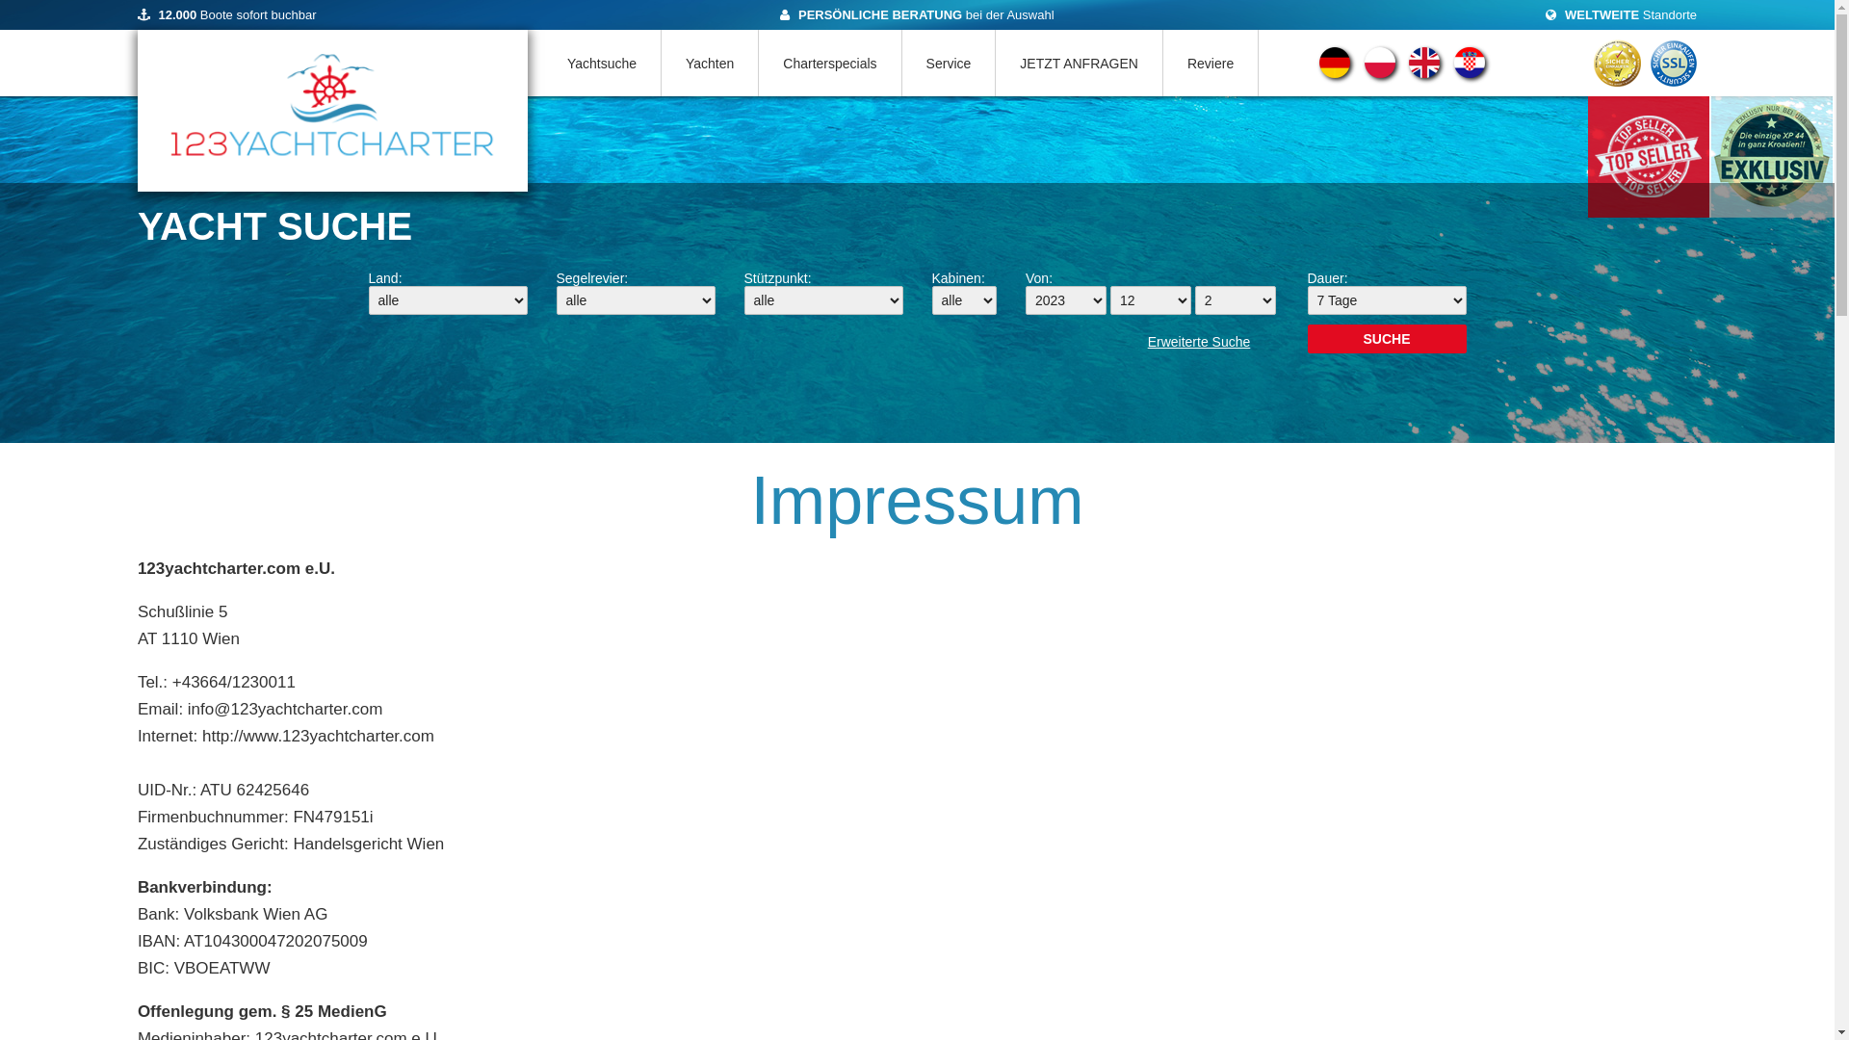 This screenshot has width=1849, height=1040. What do you see at coordinates (1424, 73) in the screenshot?
I see `ENGLISH` at bounding box center [1424, 73].